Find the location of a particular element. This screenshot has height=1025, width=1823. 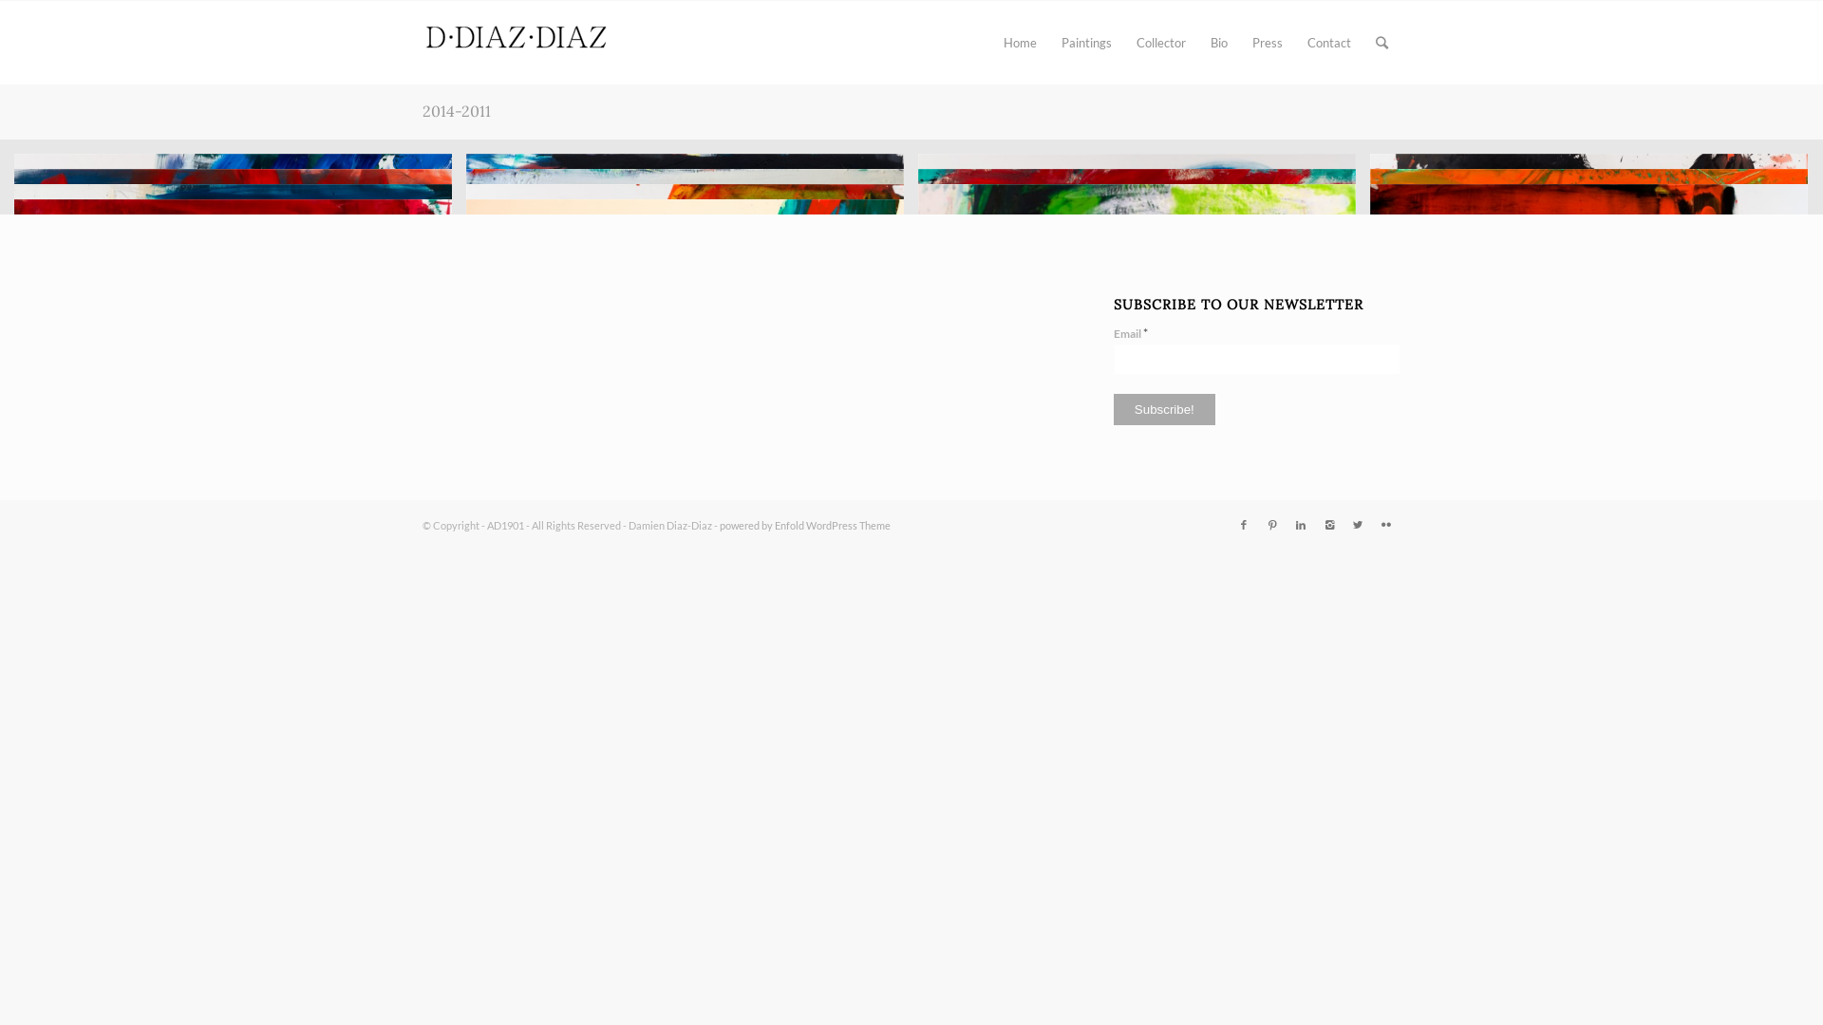

2011-2-160x120cm-Damien-DIAZ-DIAZ is located at coordinates (234, 363).